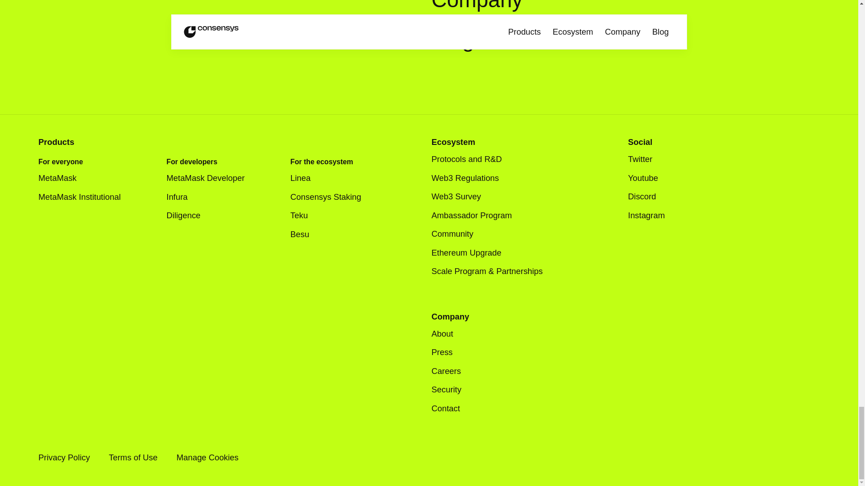 This screenshot has width=865, height=486. I want to click on Web3 Survey, so click(456, 197).